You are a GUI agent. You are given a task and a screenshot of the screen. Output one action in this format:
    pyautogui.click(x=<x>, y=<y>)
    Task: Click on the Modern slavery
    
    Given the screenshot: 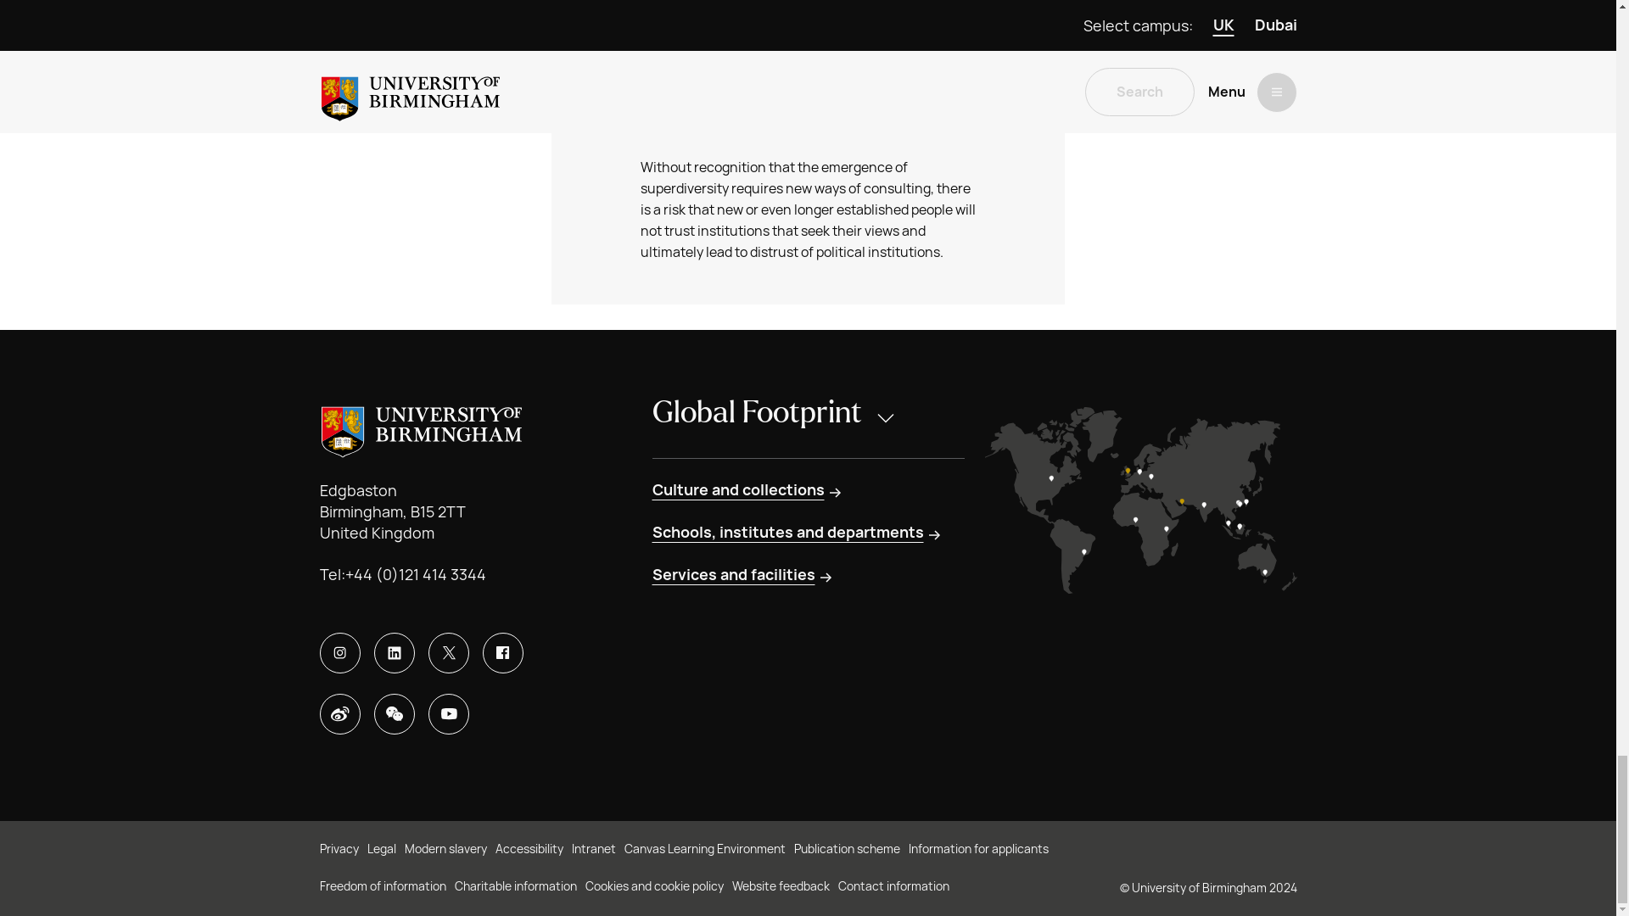 What is the action you would take?
    pyautogui.click(x=445, y=850)
    